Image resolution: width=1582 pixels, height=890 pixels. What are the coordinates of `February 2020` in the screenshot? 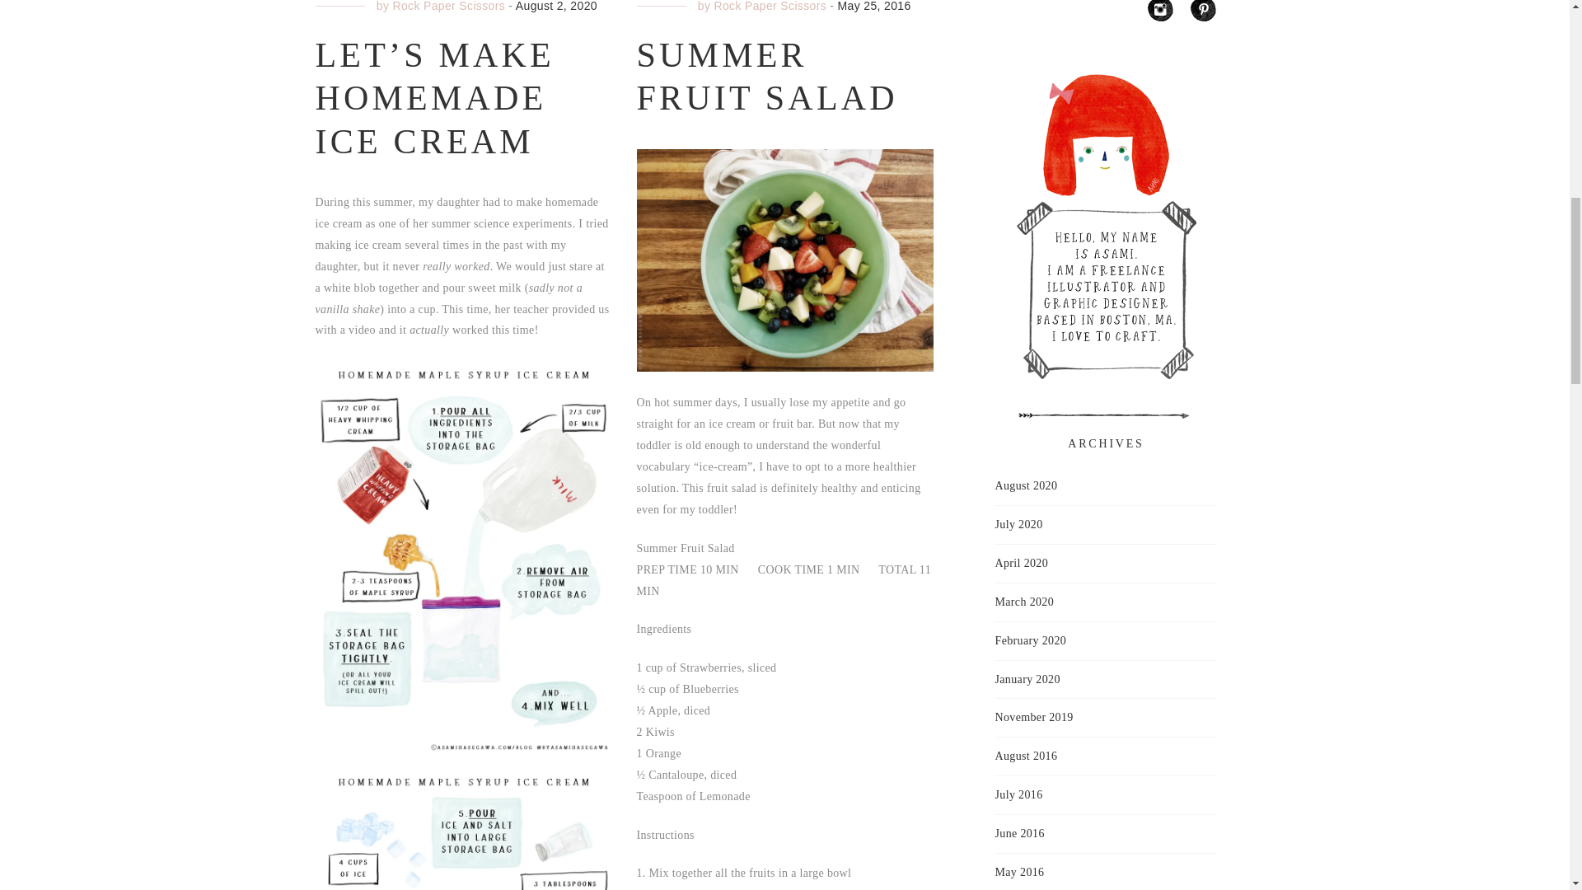 It's located at (1030, 640).